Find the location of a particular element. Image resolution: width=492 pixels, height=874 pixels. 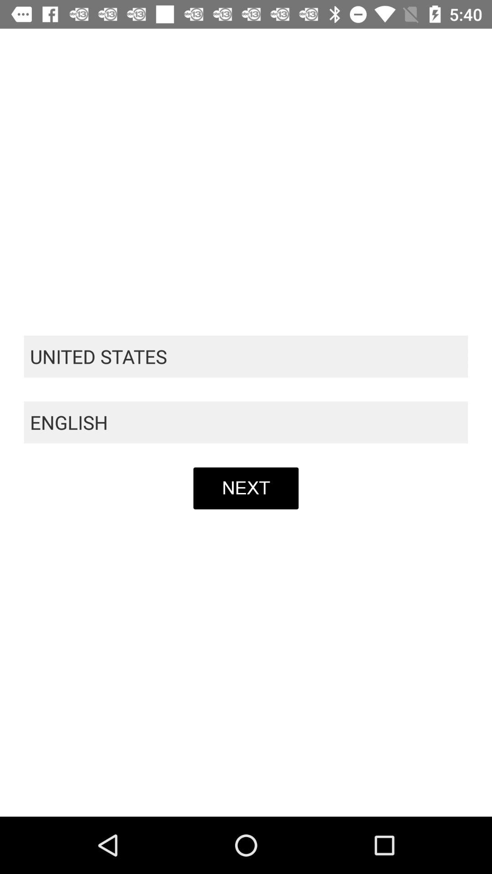

flip until the english item is located at coordinates (246, 422).